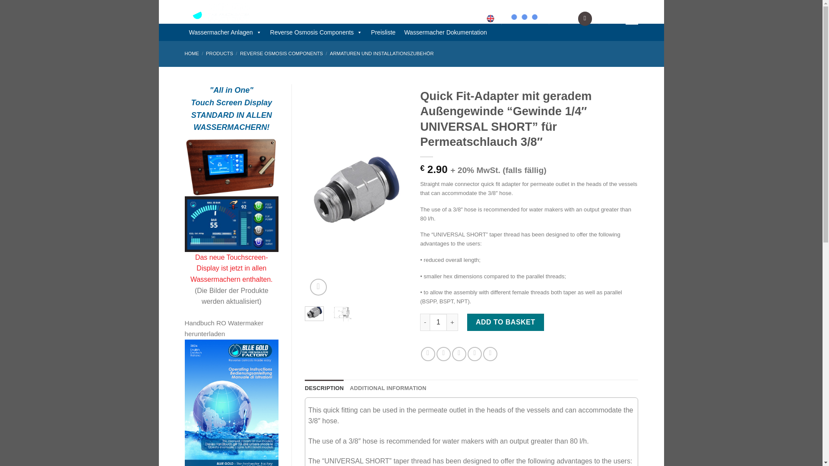  What do you see at coordinates (225, 32) in the screenshot?
I see `Wassermacher Anlagen` at bounding box center [225, 32].